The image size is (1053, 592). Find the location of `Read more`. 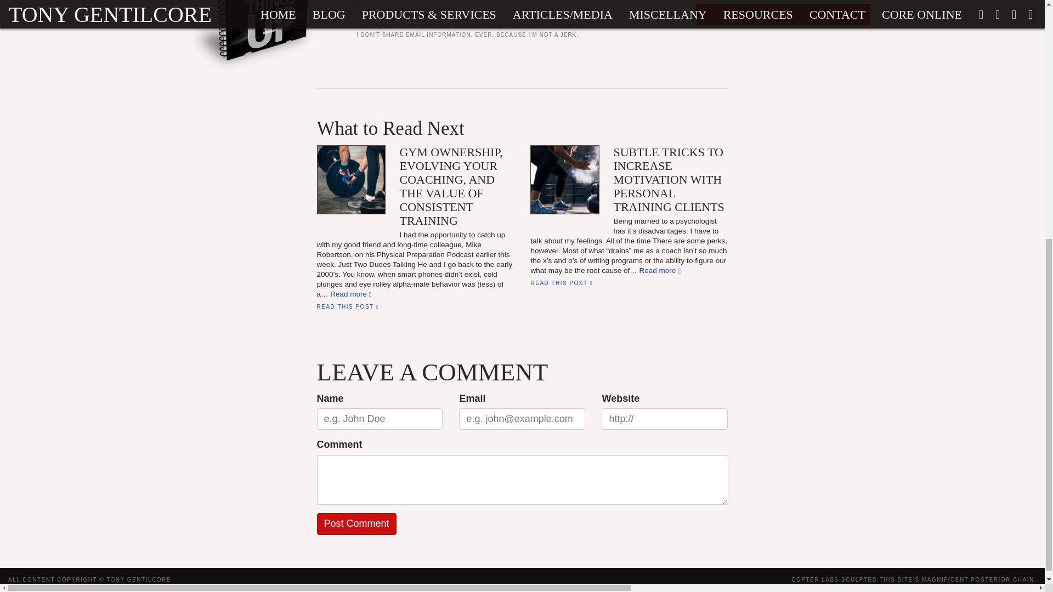

Read more is located at coordinates (659, 271).